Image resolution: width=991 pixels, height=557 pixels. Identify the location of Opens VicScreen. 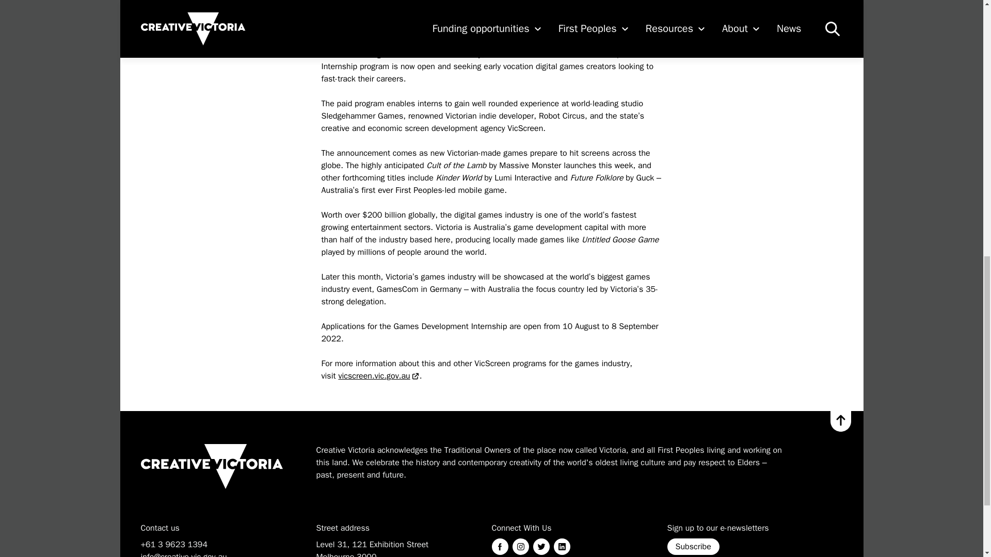
(378, 375).